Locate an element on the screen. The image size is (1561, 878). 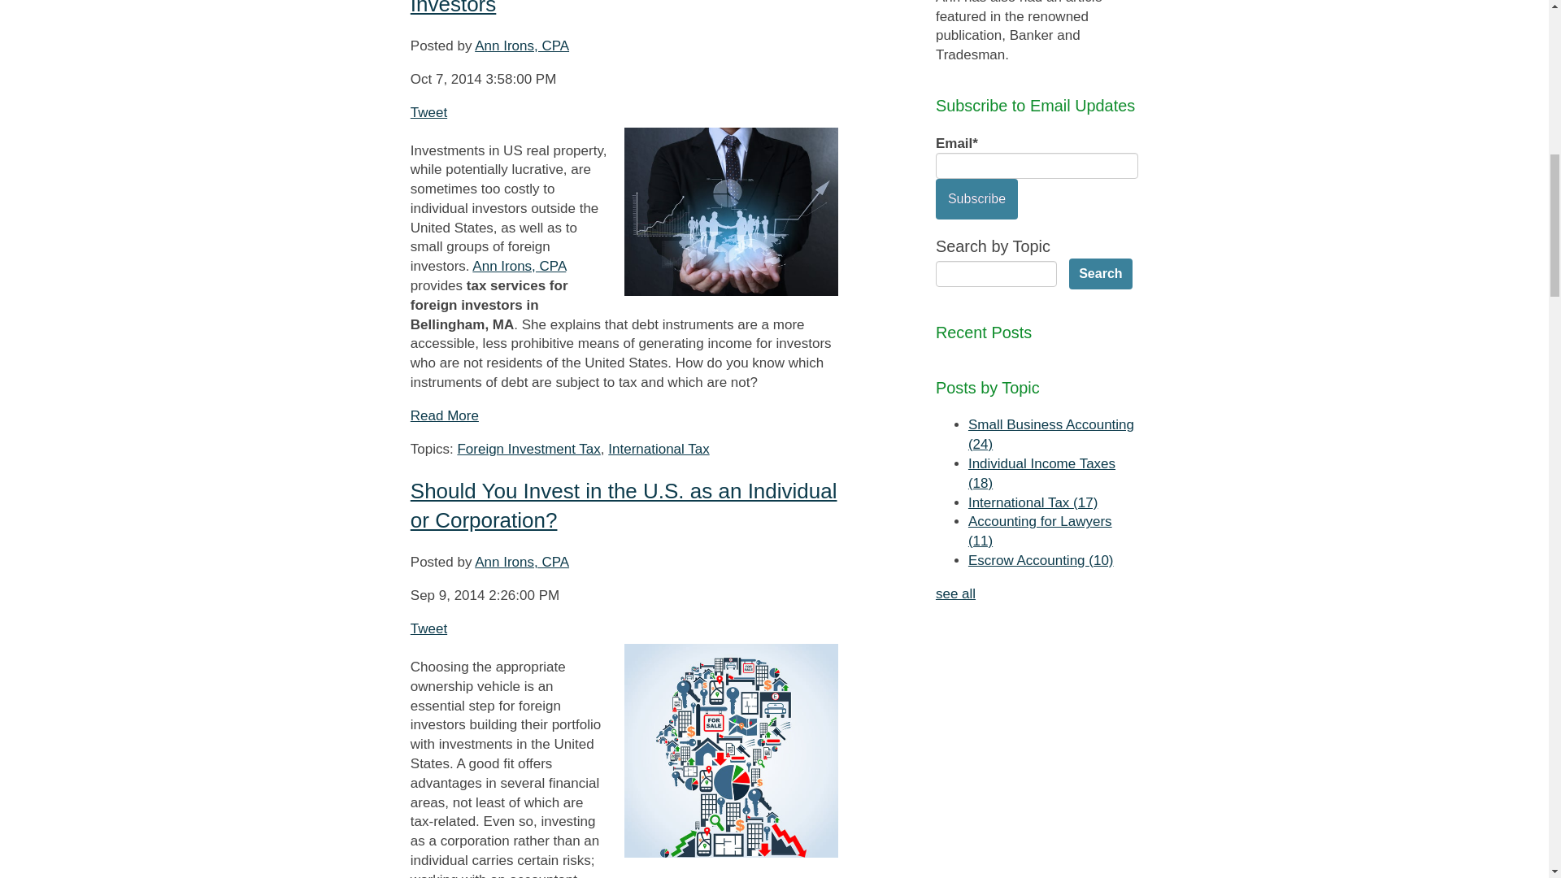
Read More is located at coordinates (444, 415).